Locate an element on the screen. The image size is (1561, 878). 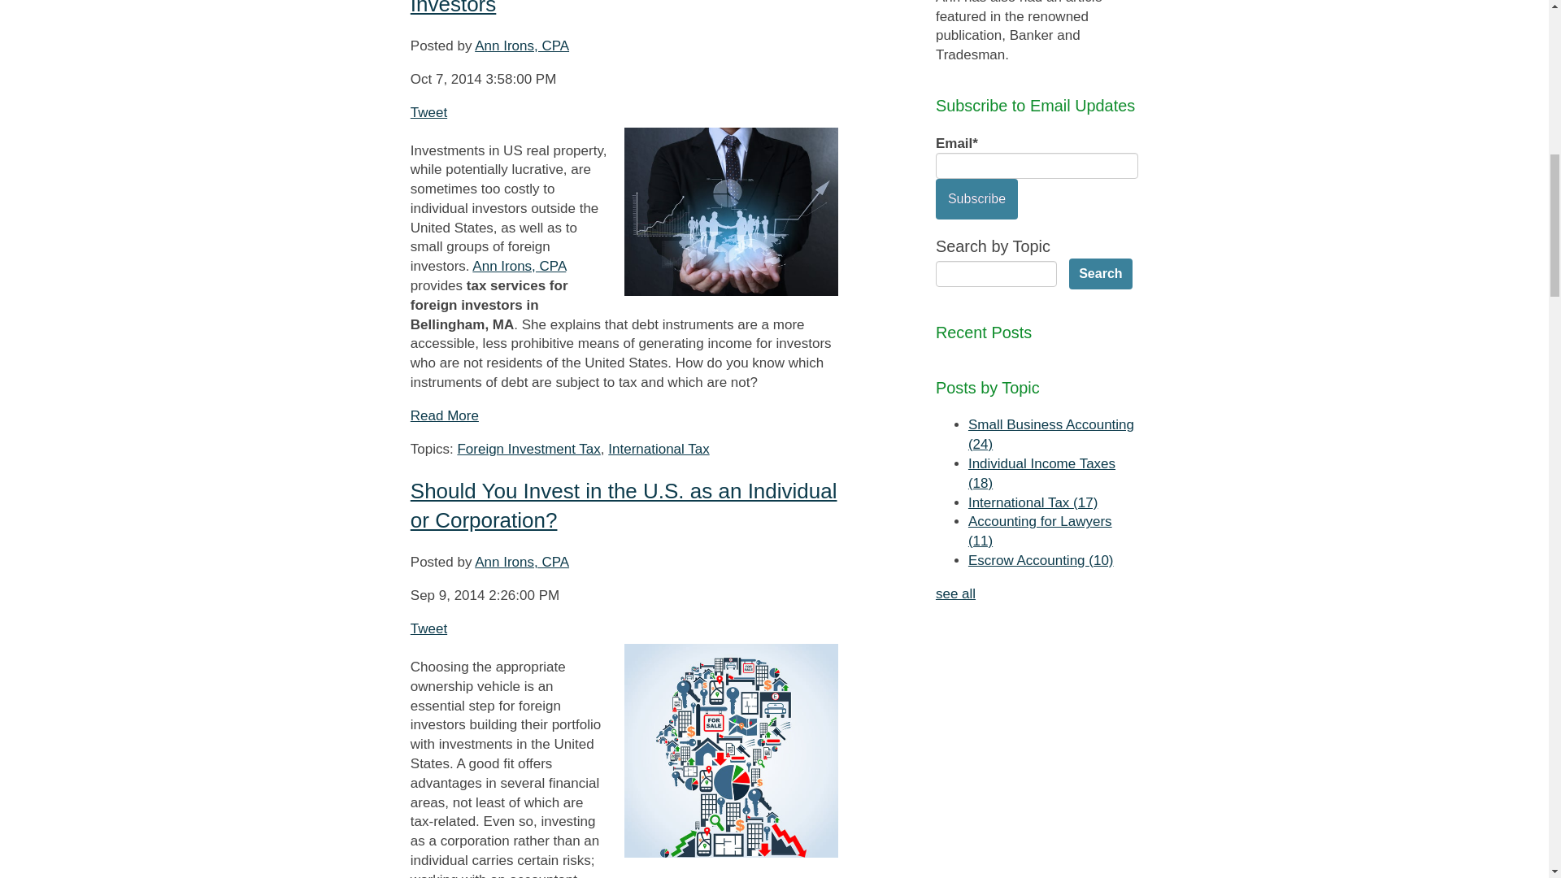
Read More is located at coordinates (444, 415).